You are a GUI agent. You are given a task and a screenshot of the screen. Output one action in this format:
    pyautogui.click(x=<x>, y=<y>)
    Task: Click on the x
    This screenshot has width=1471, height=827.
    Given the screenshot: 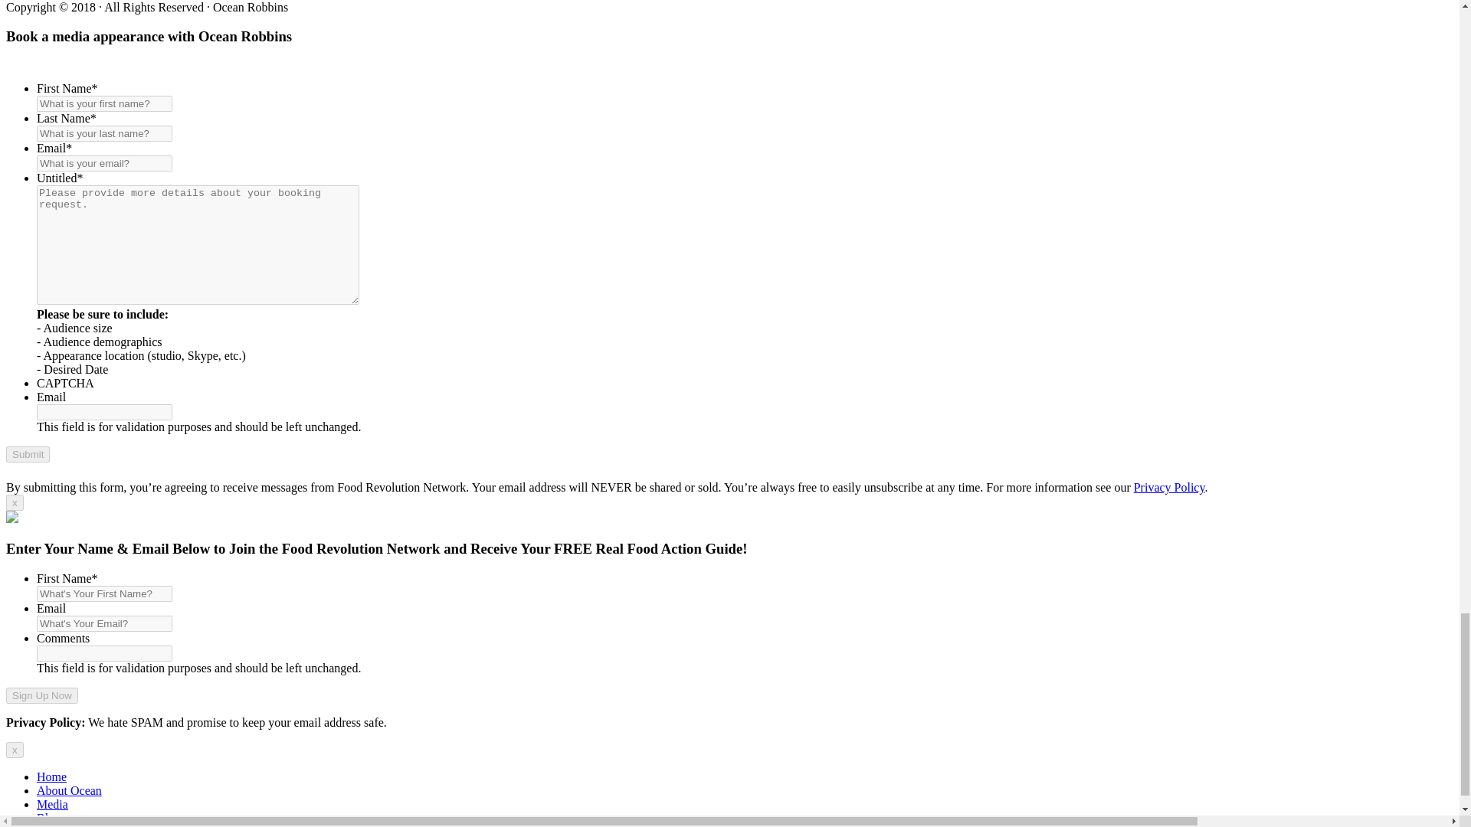 What is the action you would take?
    pyautogui.click(x=14, y=750)
    